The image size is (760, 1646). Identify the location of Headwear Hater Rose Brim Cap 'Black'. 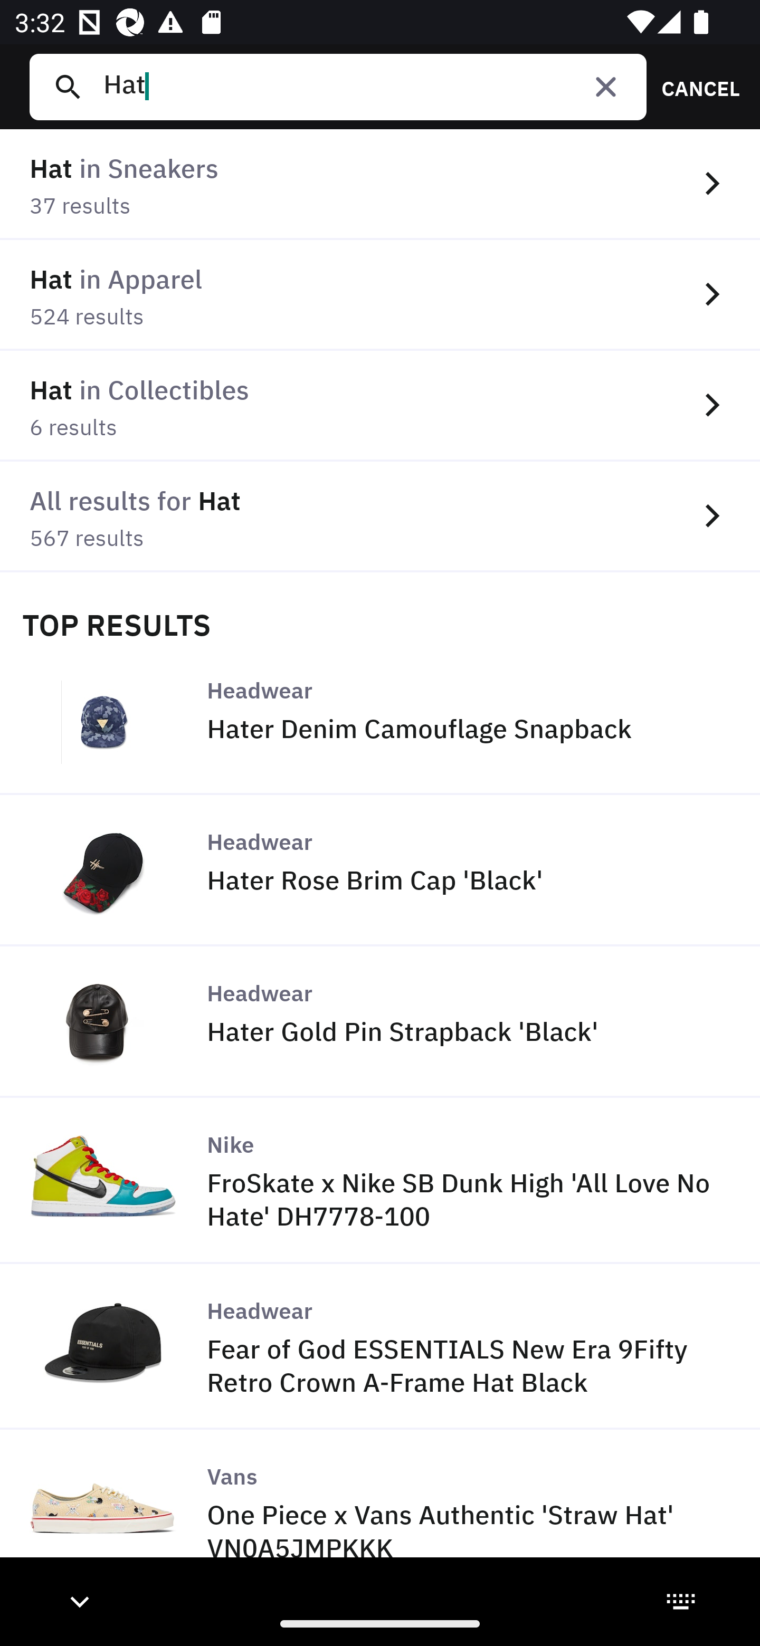
(380, 870).